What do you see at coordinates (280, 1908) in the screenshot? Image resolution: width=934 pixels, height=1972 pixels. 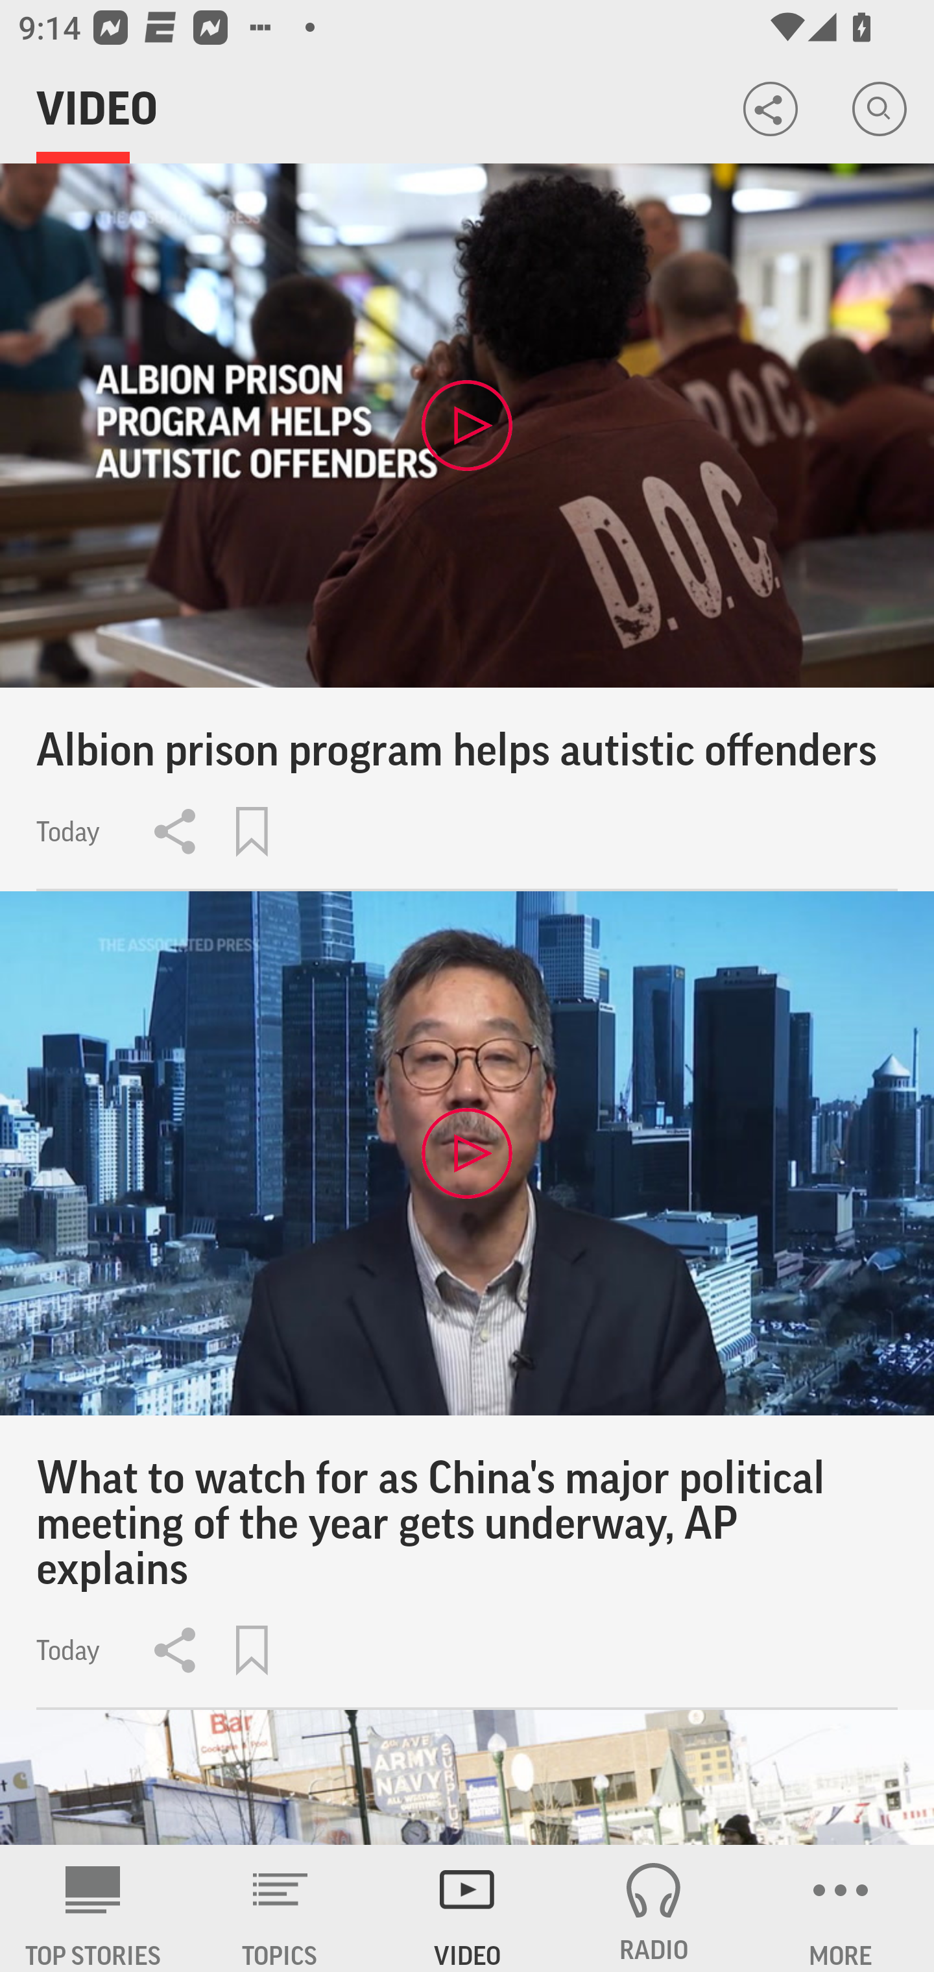 I see `TOPICS` at bounding box center [280, 1908].